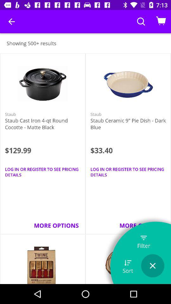 This screenshot has height=304, width=171. I want to click on launch the item to the right of sort item, so click(153, 266).